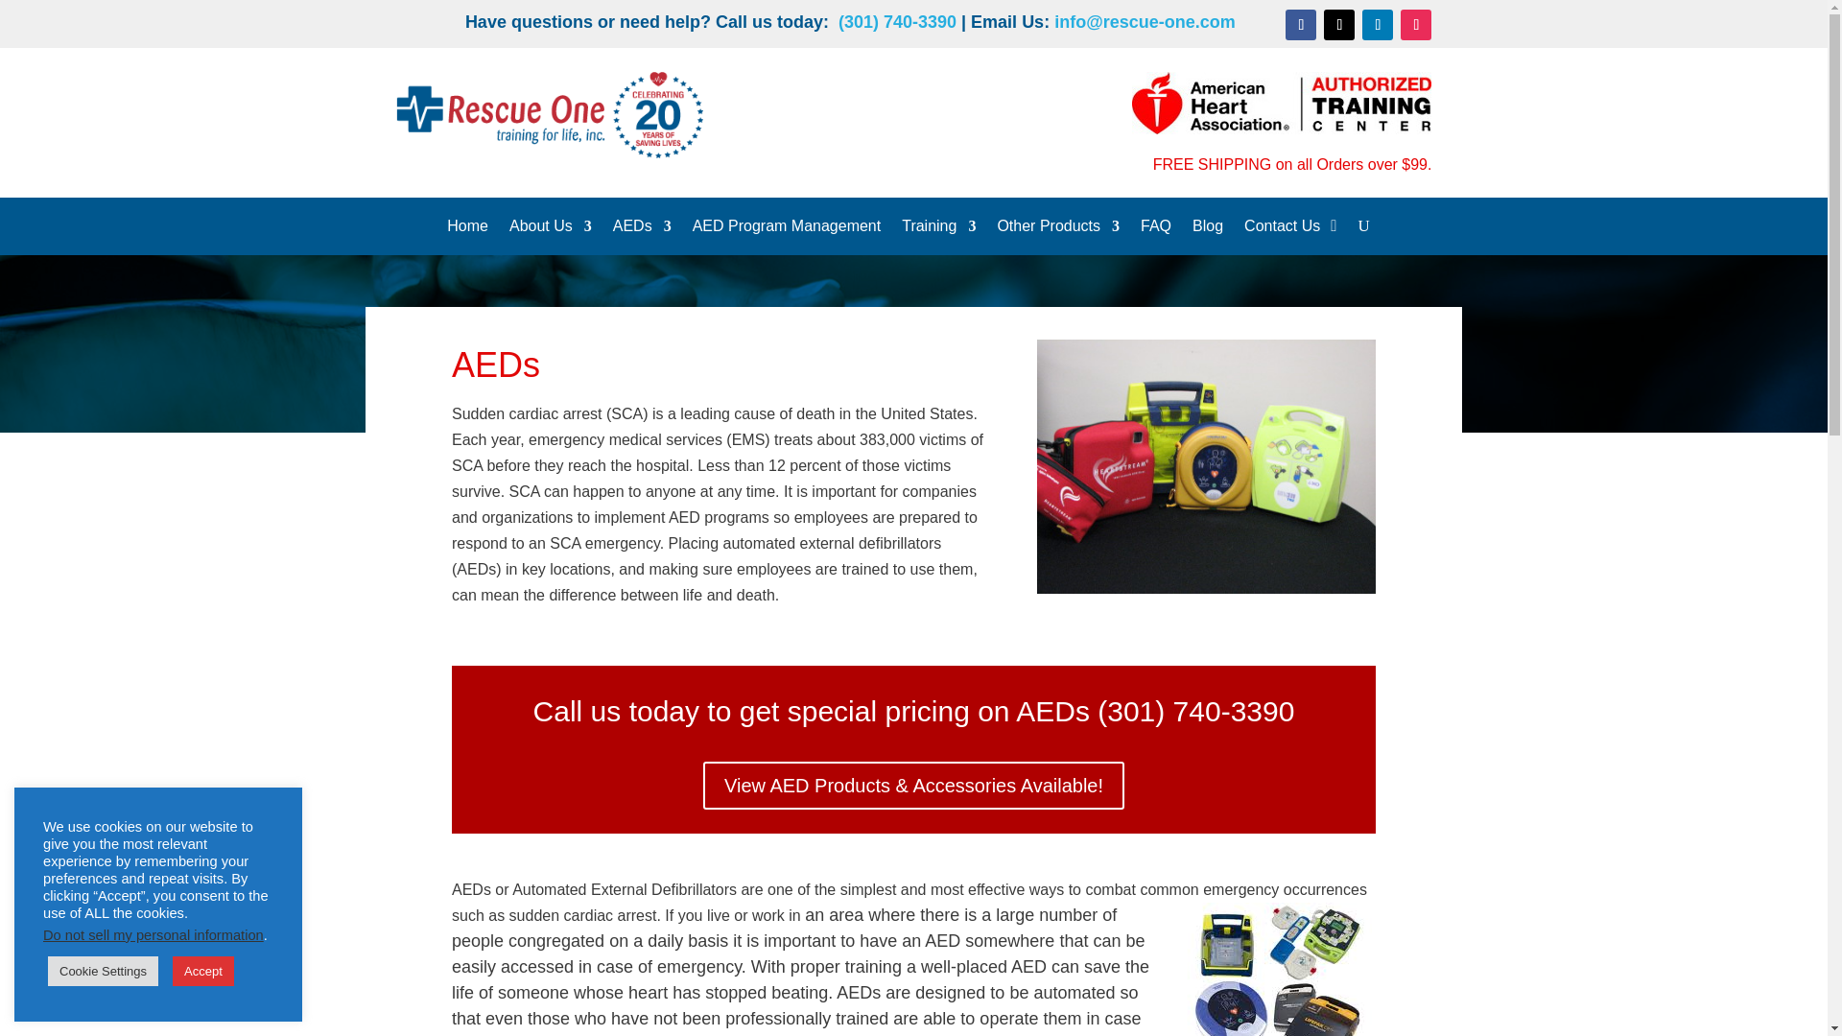  I want to click on First Aid, CPR, AED, BLS, NRP, ACLS, PALS, so click(938, 229).